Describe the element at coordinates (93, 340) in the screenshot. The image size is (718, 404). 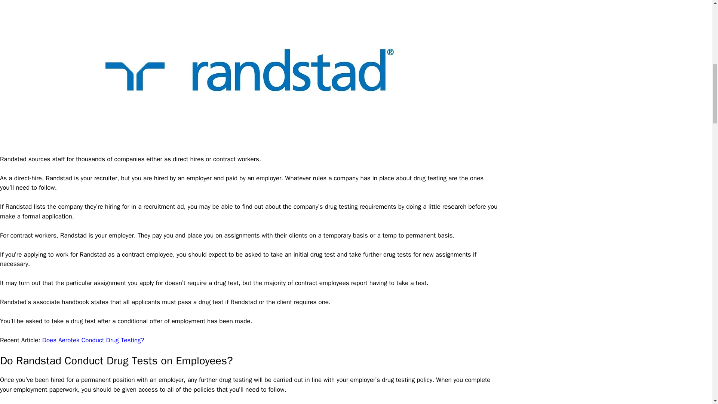
I see `Does Aerotek Conduct Drug Testing?` at that location.